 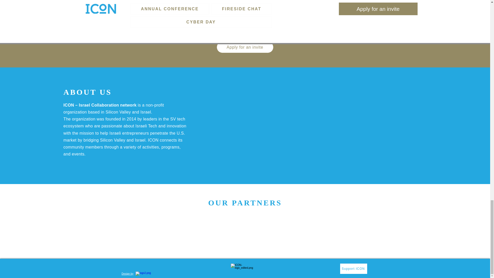 I want to click on Support ICON, so click(x=354, y=268).